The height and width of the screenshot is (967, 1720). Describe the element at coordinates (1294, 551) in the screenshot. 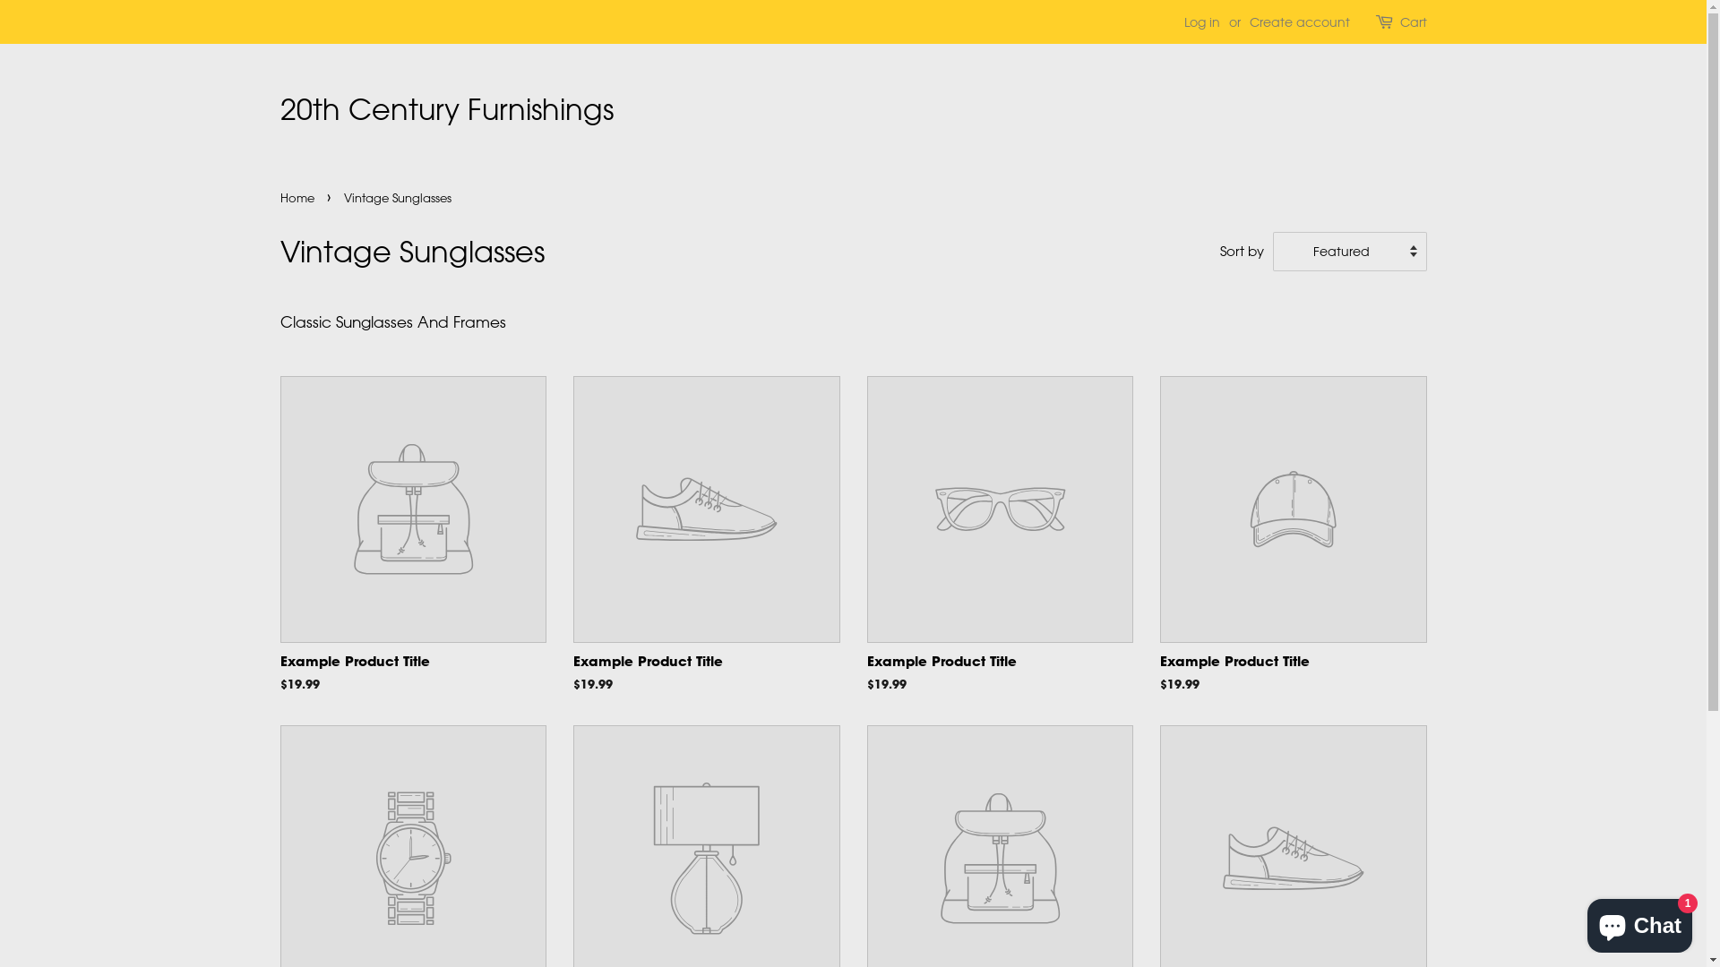

I see `Example Product Title
$19.99` at that location.